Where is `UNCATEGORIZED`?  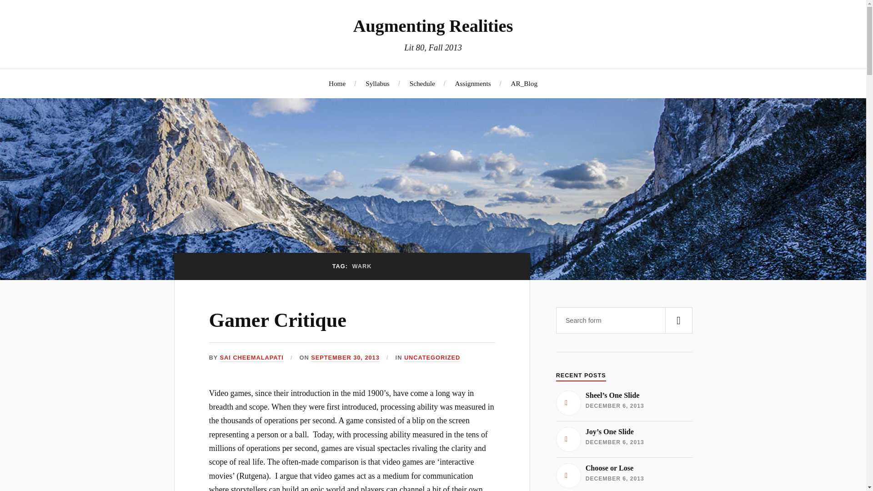
UNCATEGORIZED is located at coordinates (432, 357).